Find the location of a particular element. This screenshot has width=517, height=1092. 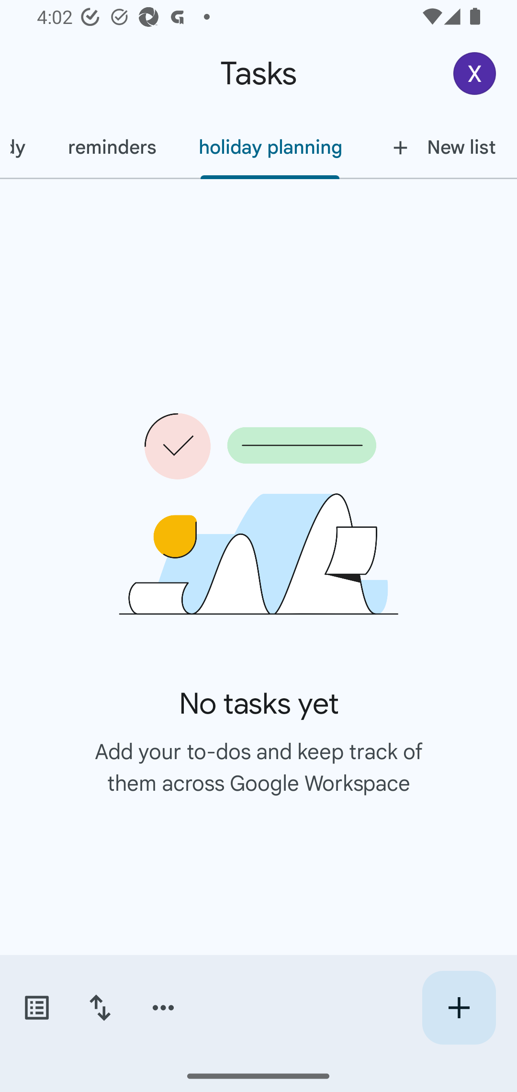

More options is located at coordinates (163, 1008).